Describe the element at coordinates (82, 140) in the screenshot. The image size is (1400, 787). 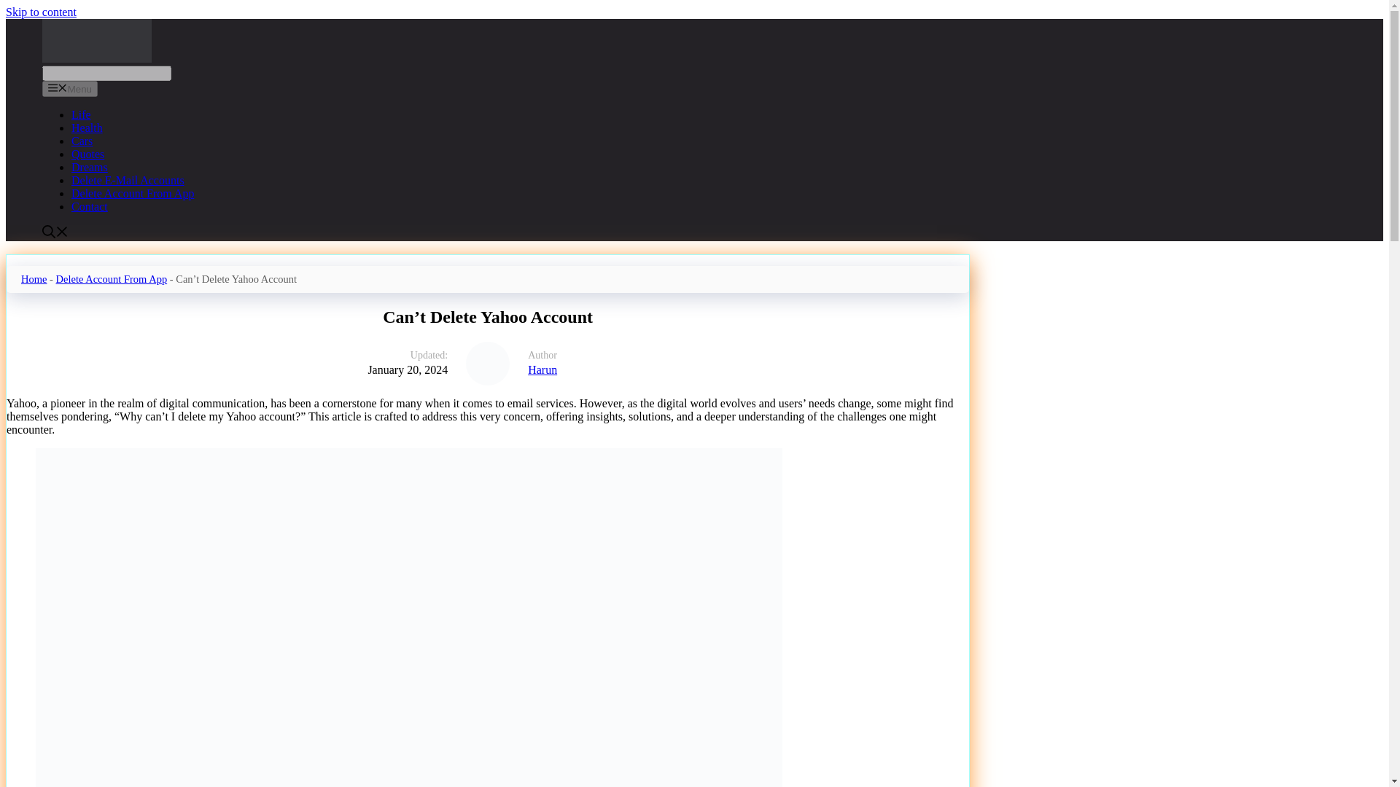
I see `Cars` at that location.